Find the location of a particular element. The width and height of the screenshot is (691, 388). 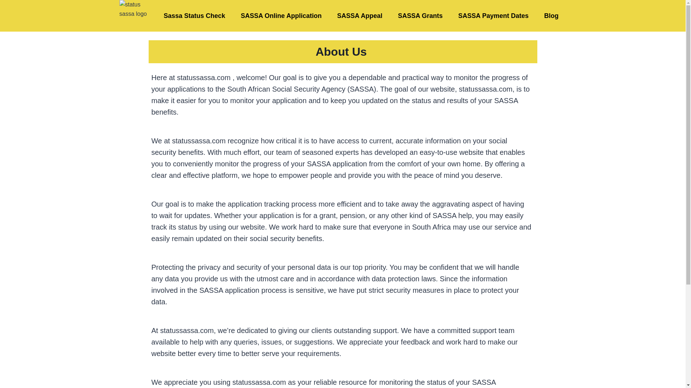

SASSA Grants is located at coordinates (420, 15).